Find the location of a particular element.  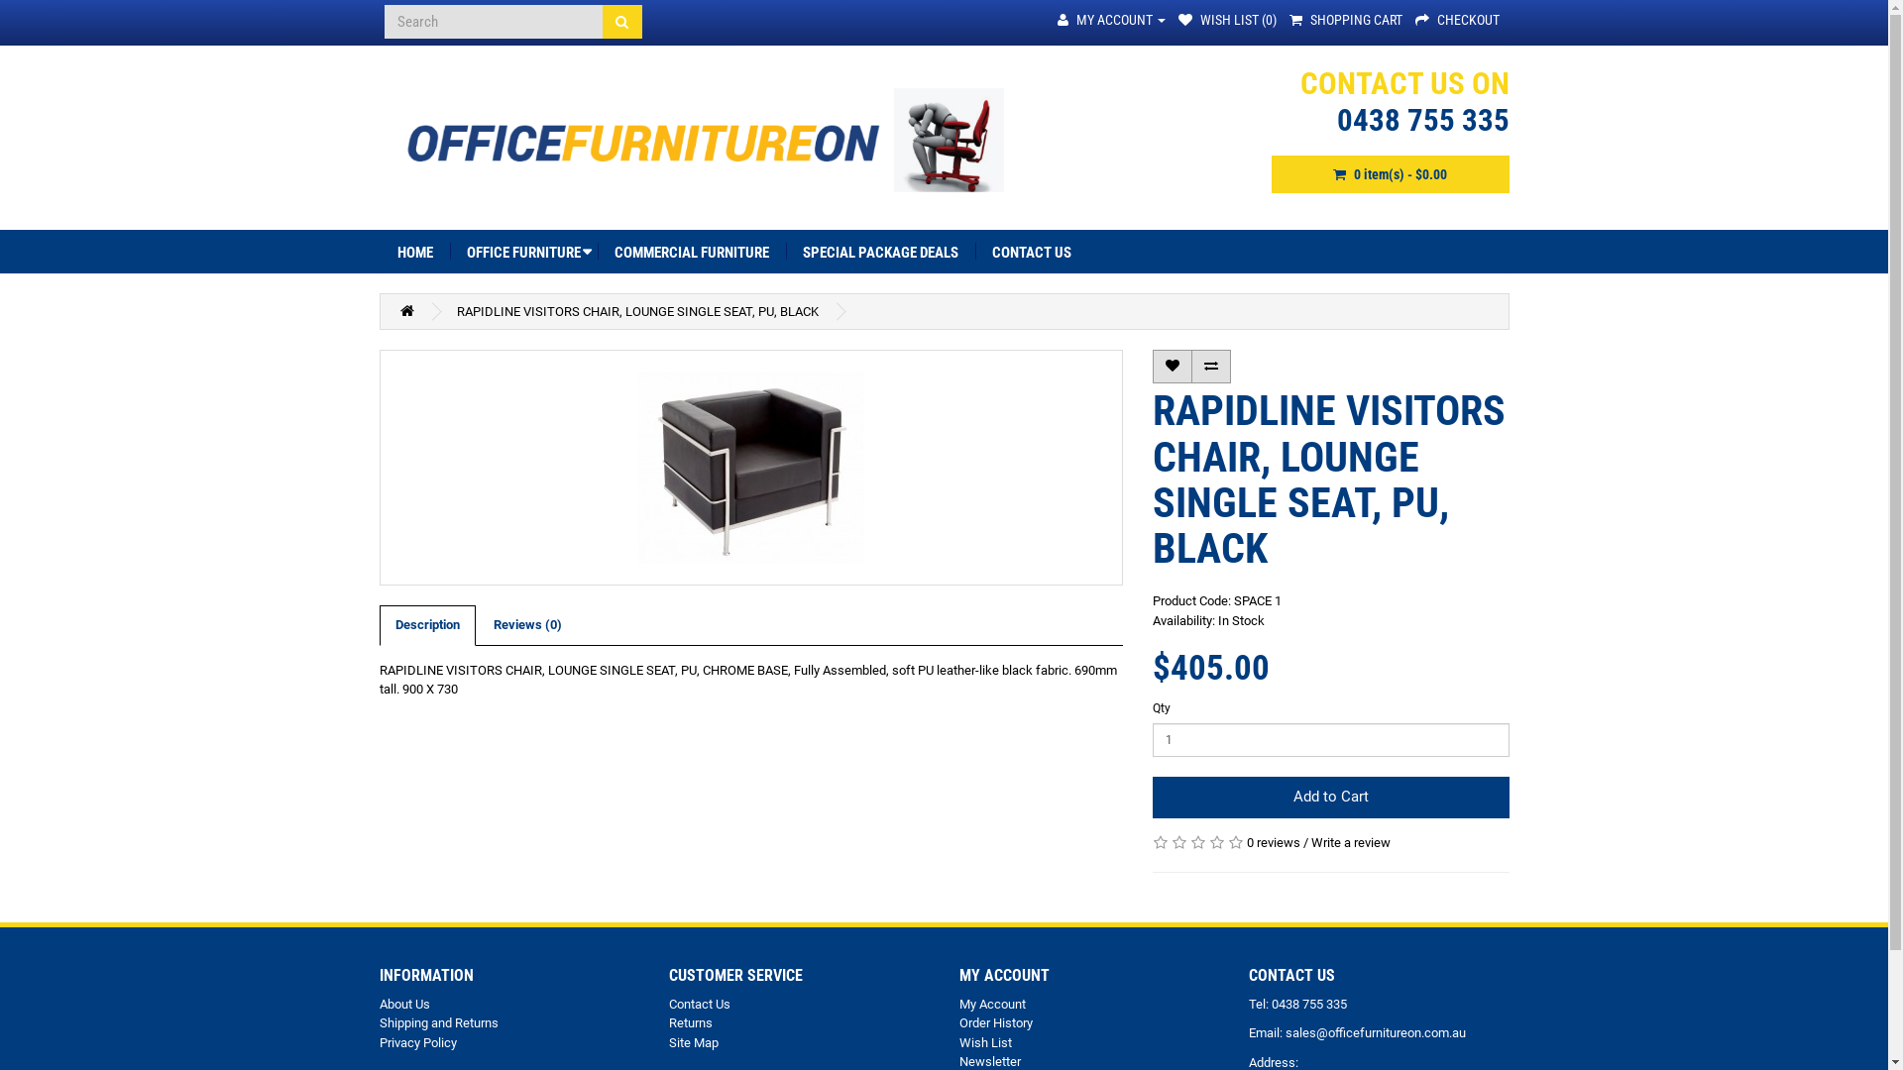

SHOPPING CART is located at coordinates (1345, 20).